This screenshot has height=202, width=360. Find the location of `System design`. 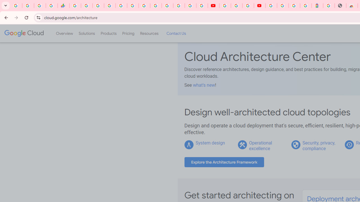

System design is located at coordinates (210, 143).